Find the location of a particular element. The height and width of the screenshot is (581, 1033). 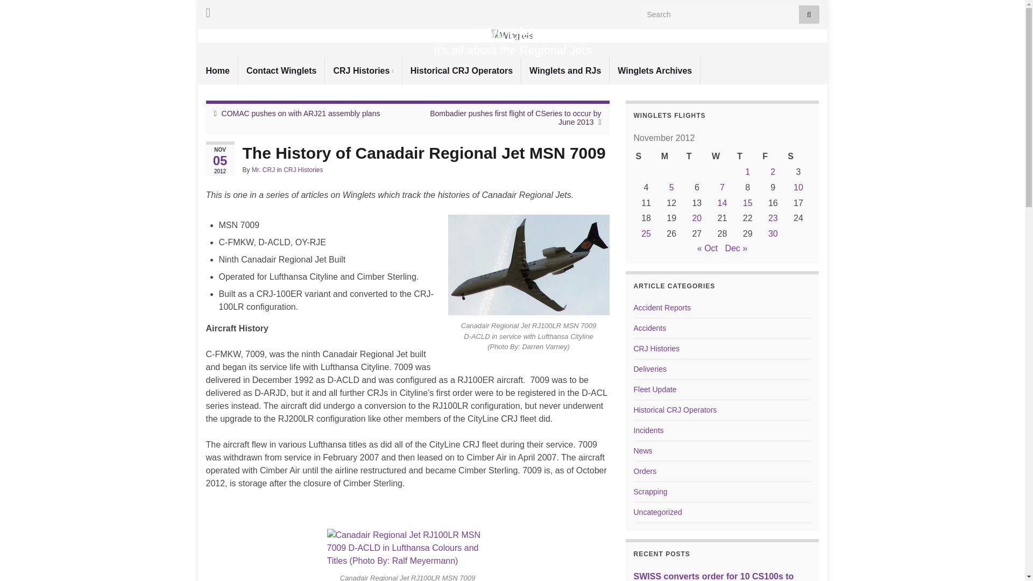

Winglets is located at coordinates (512, 33).